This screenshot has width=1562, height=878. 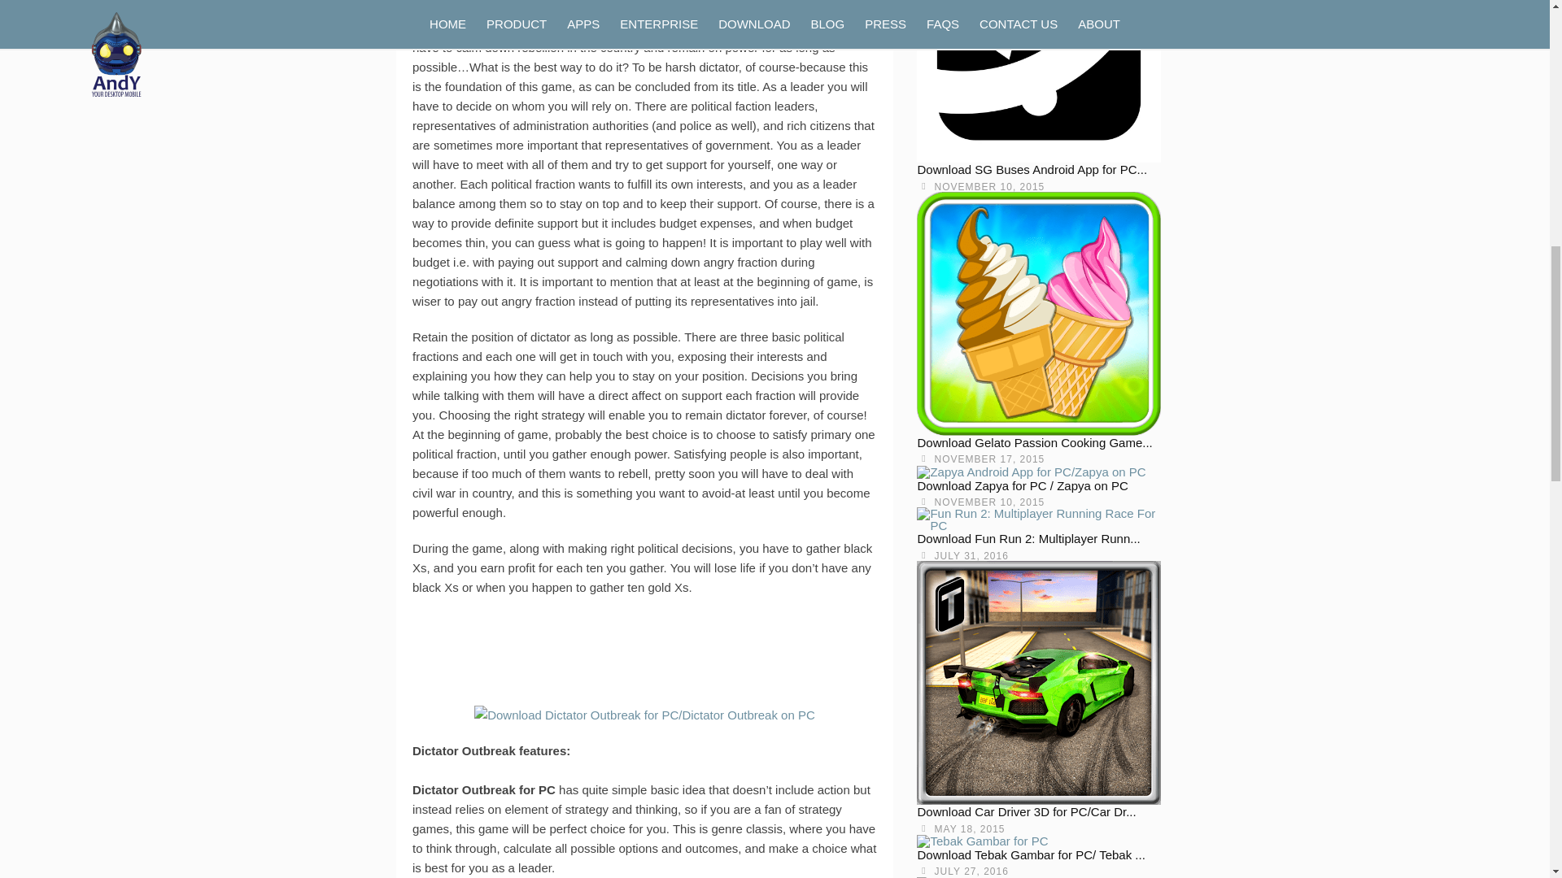 I want to click on Download Fun Run 2: Multiplayer Runn..., so click(x=1028, y=538).